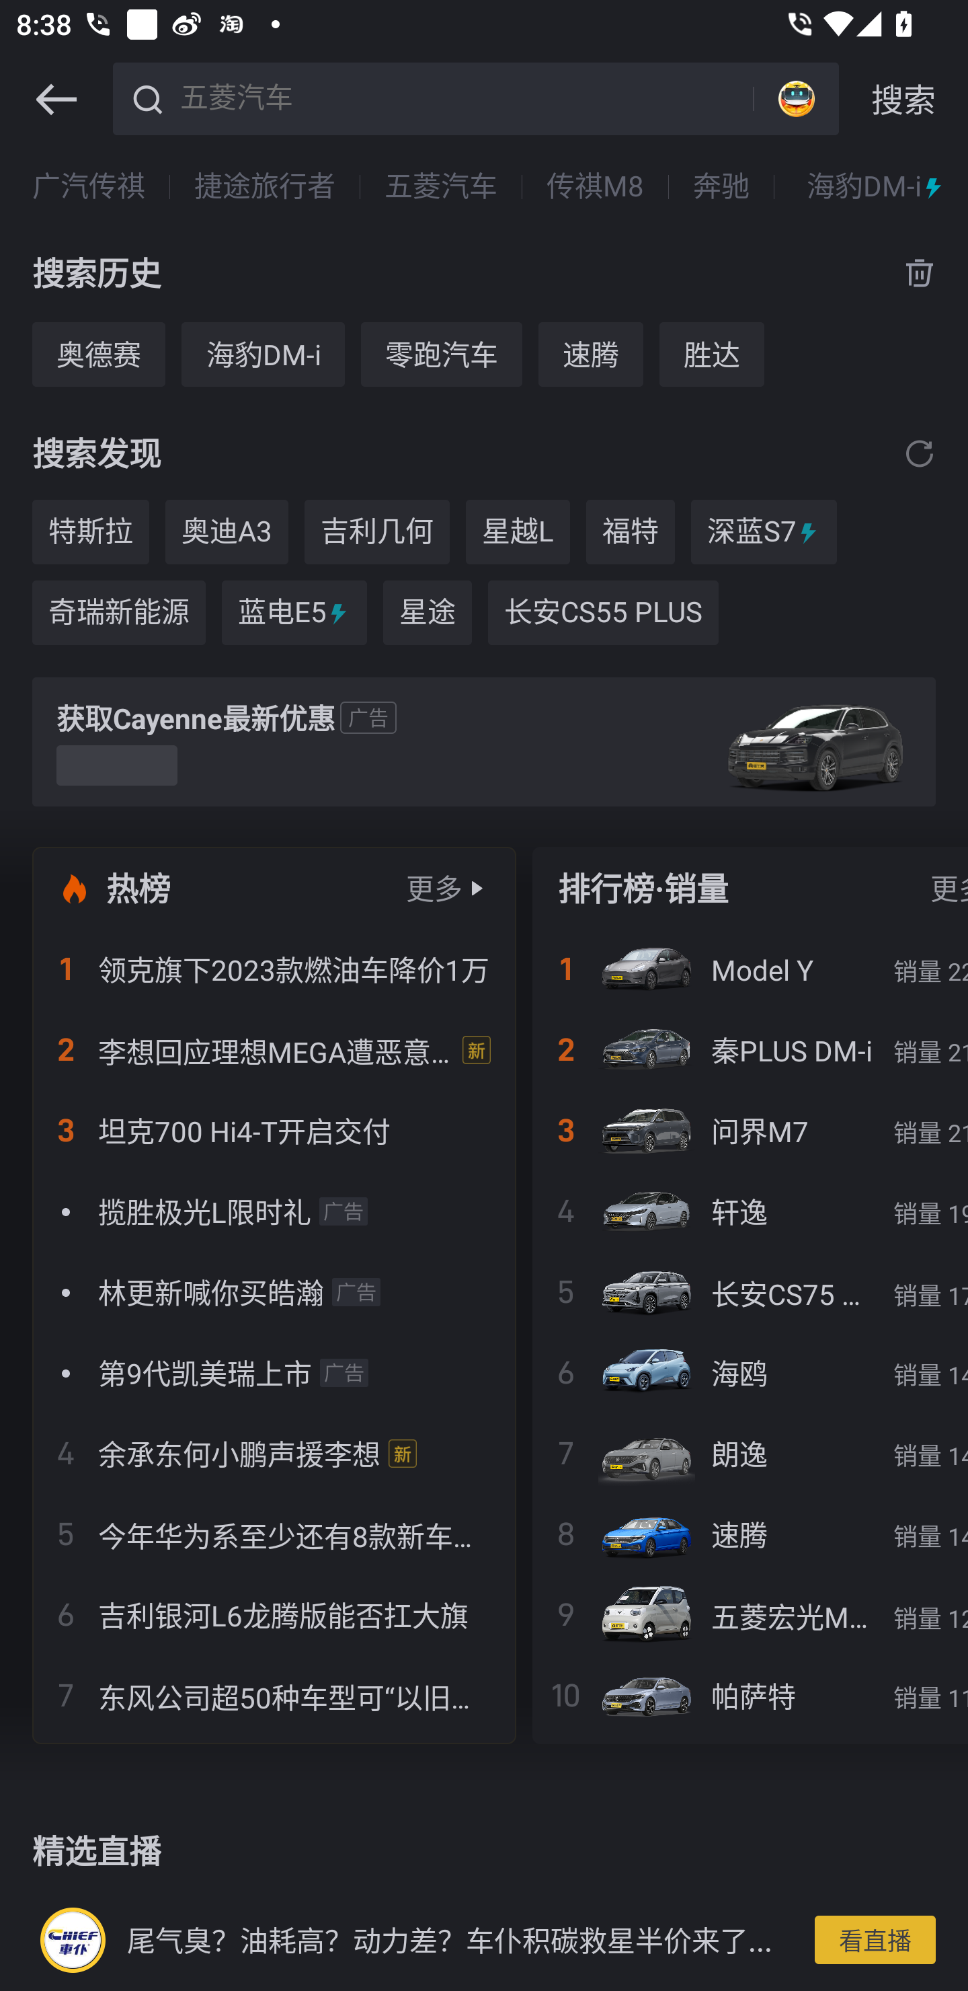 This screenshot has height=1991, width=968. What do you see at coordinates (274, 1050) in the screenshot?
I see `李想回应理想MEGA遭恶意P图` at bounding box center [274, 1050].